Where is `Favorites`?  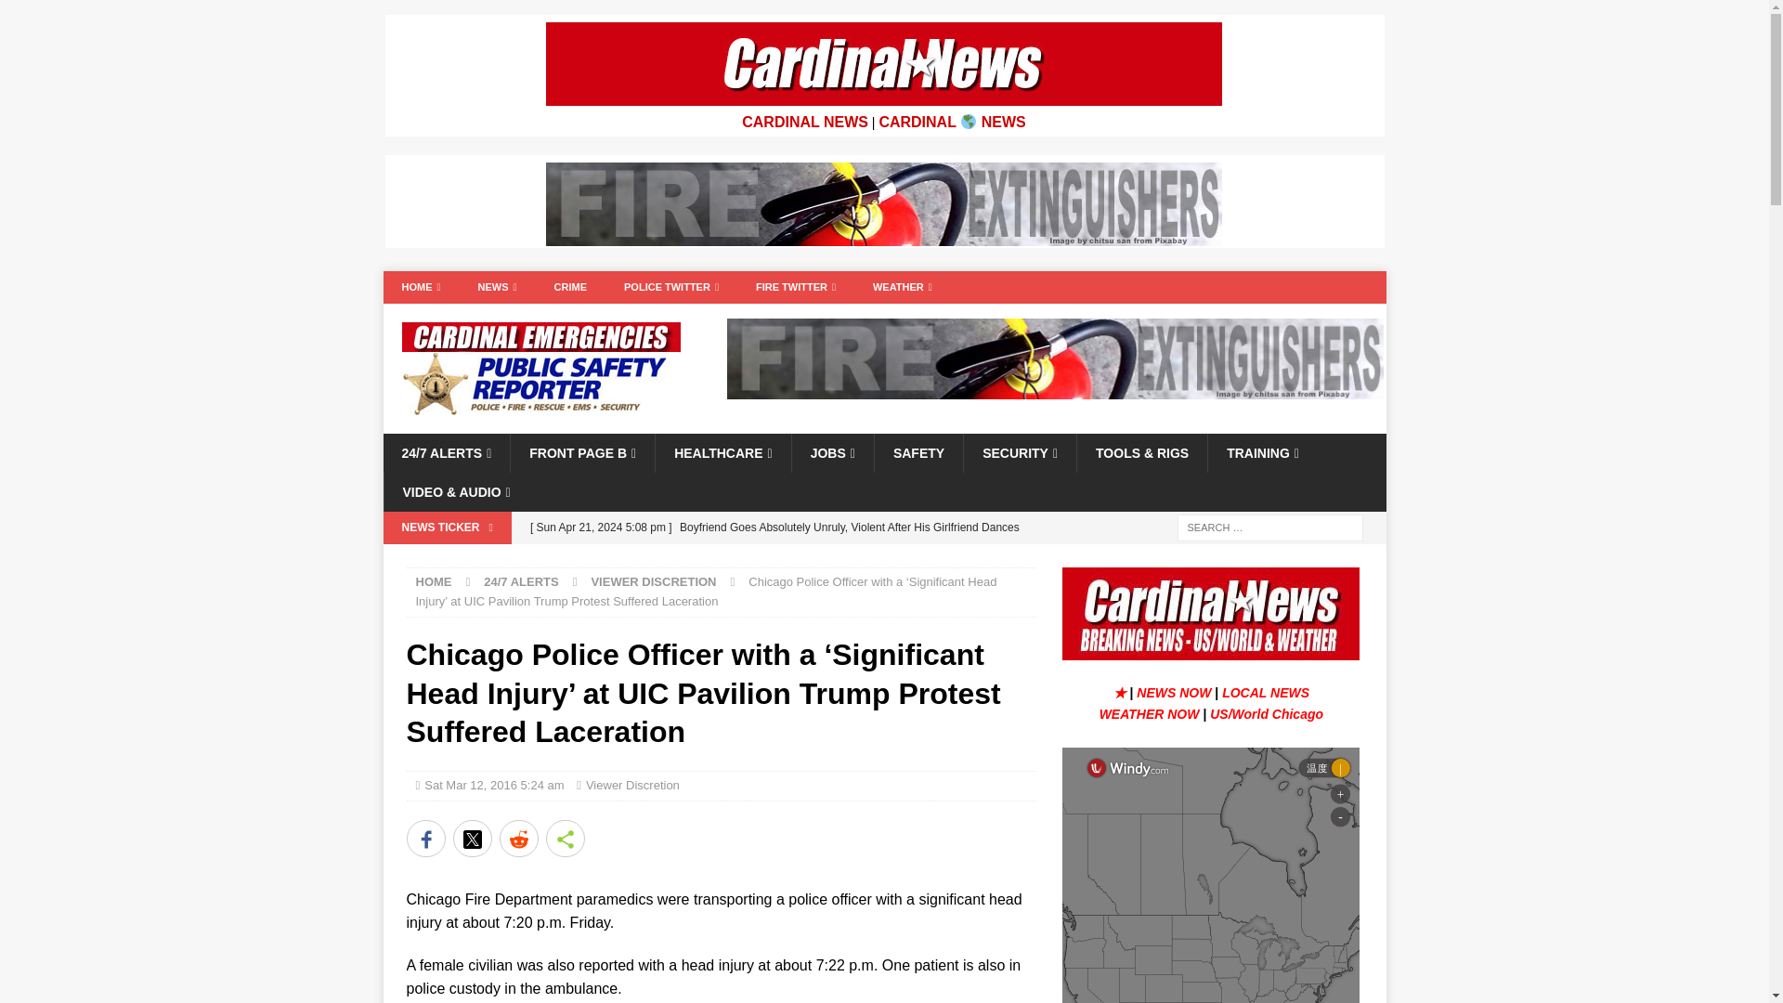
Favorites is located at coordinates (1122, 692).